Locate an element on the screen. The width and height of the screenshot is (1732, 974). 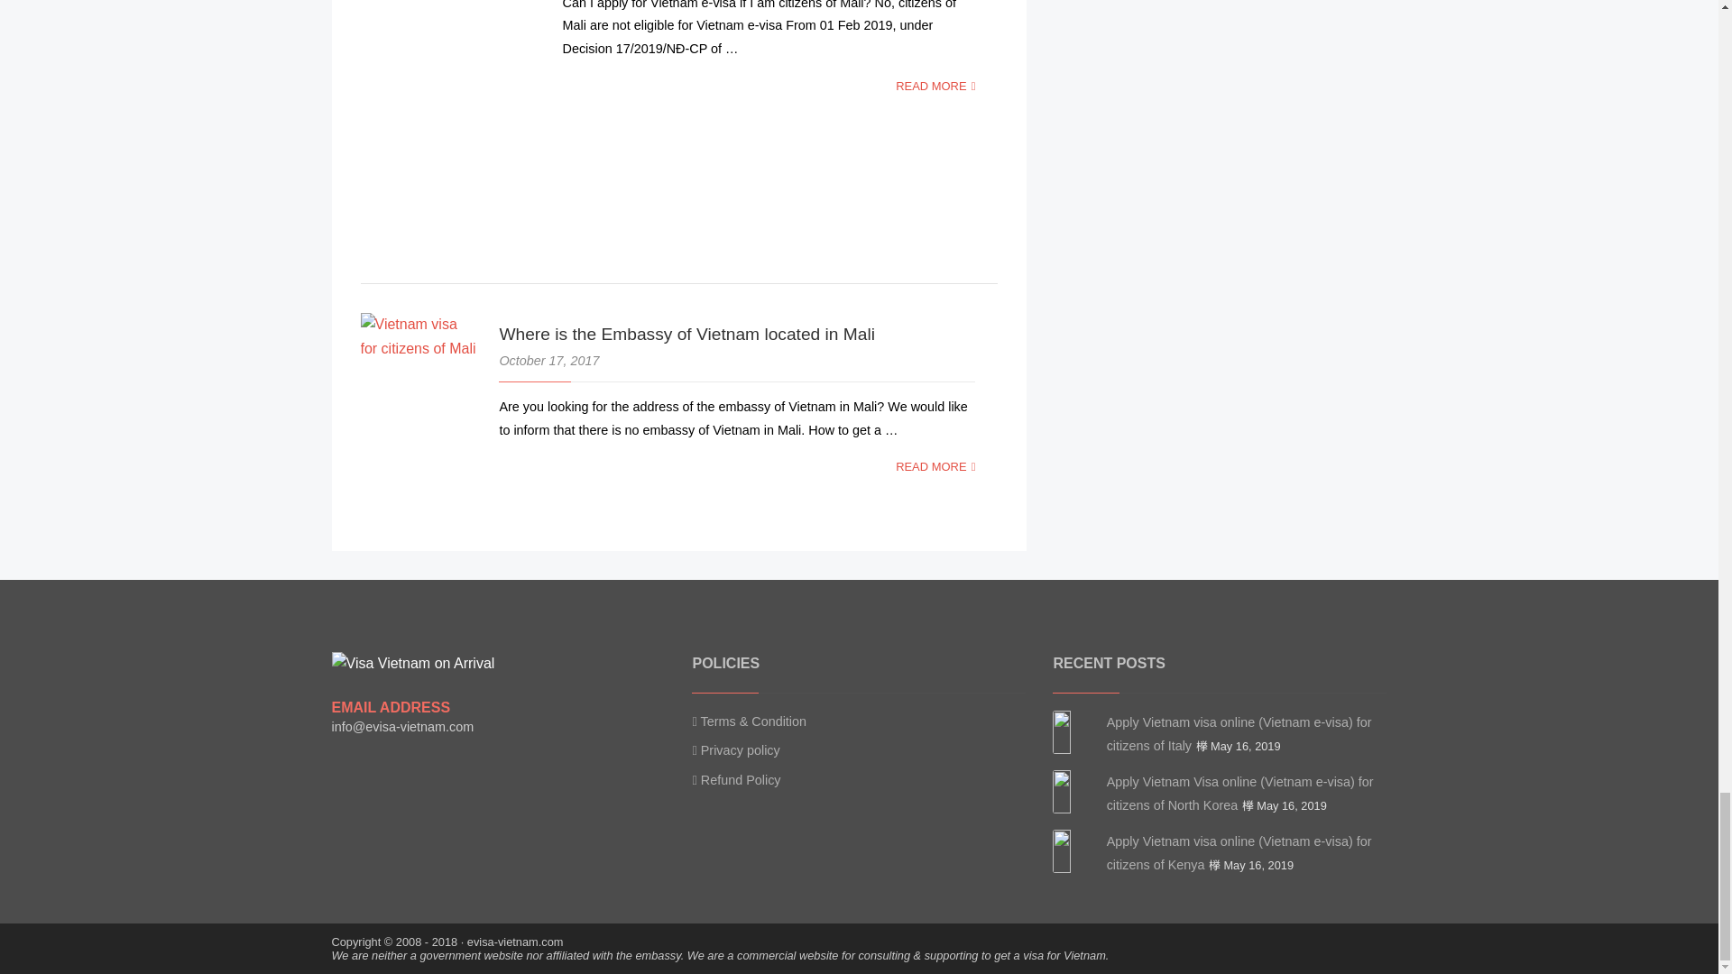
READ MORE is located at coordinates (935, 465).